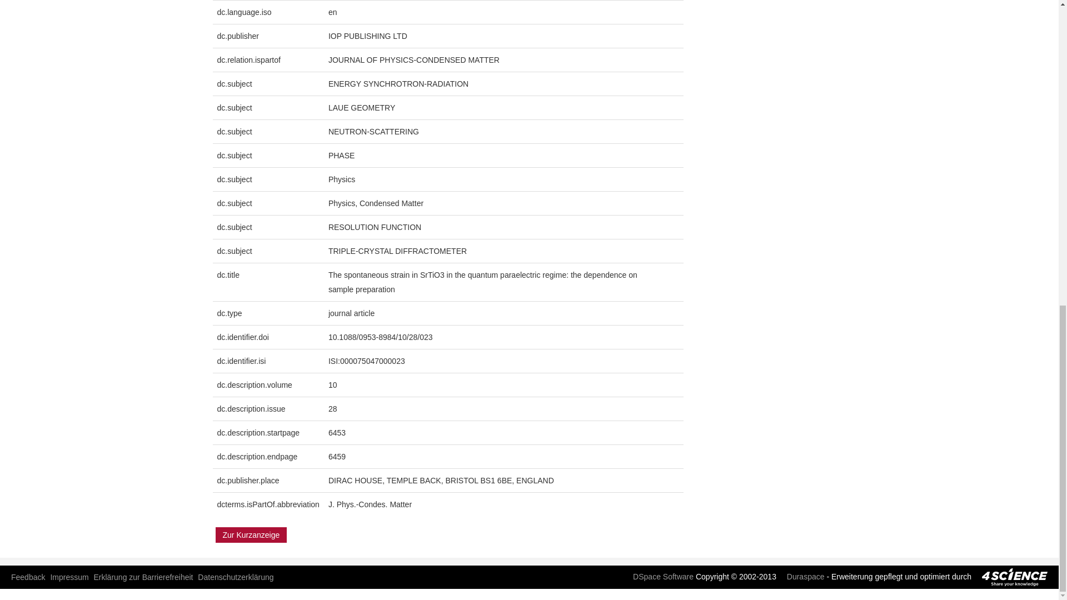 Image resolution: width=1067 pixels, height=600 pixels. I want to click on Zur Kurzanzeige, so click(251, 535).